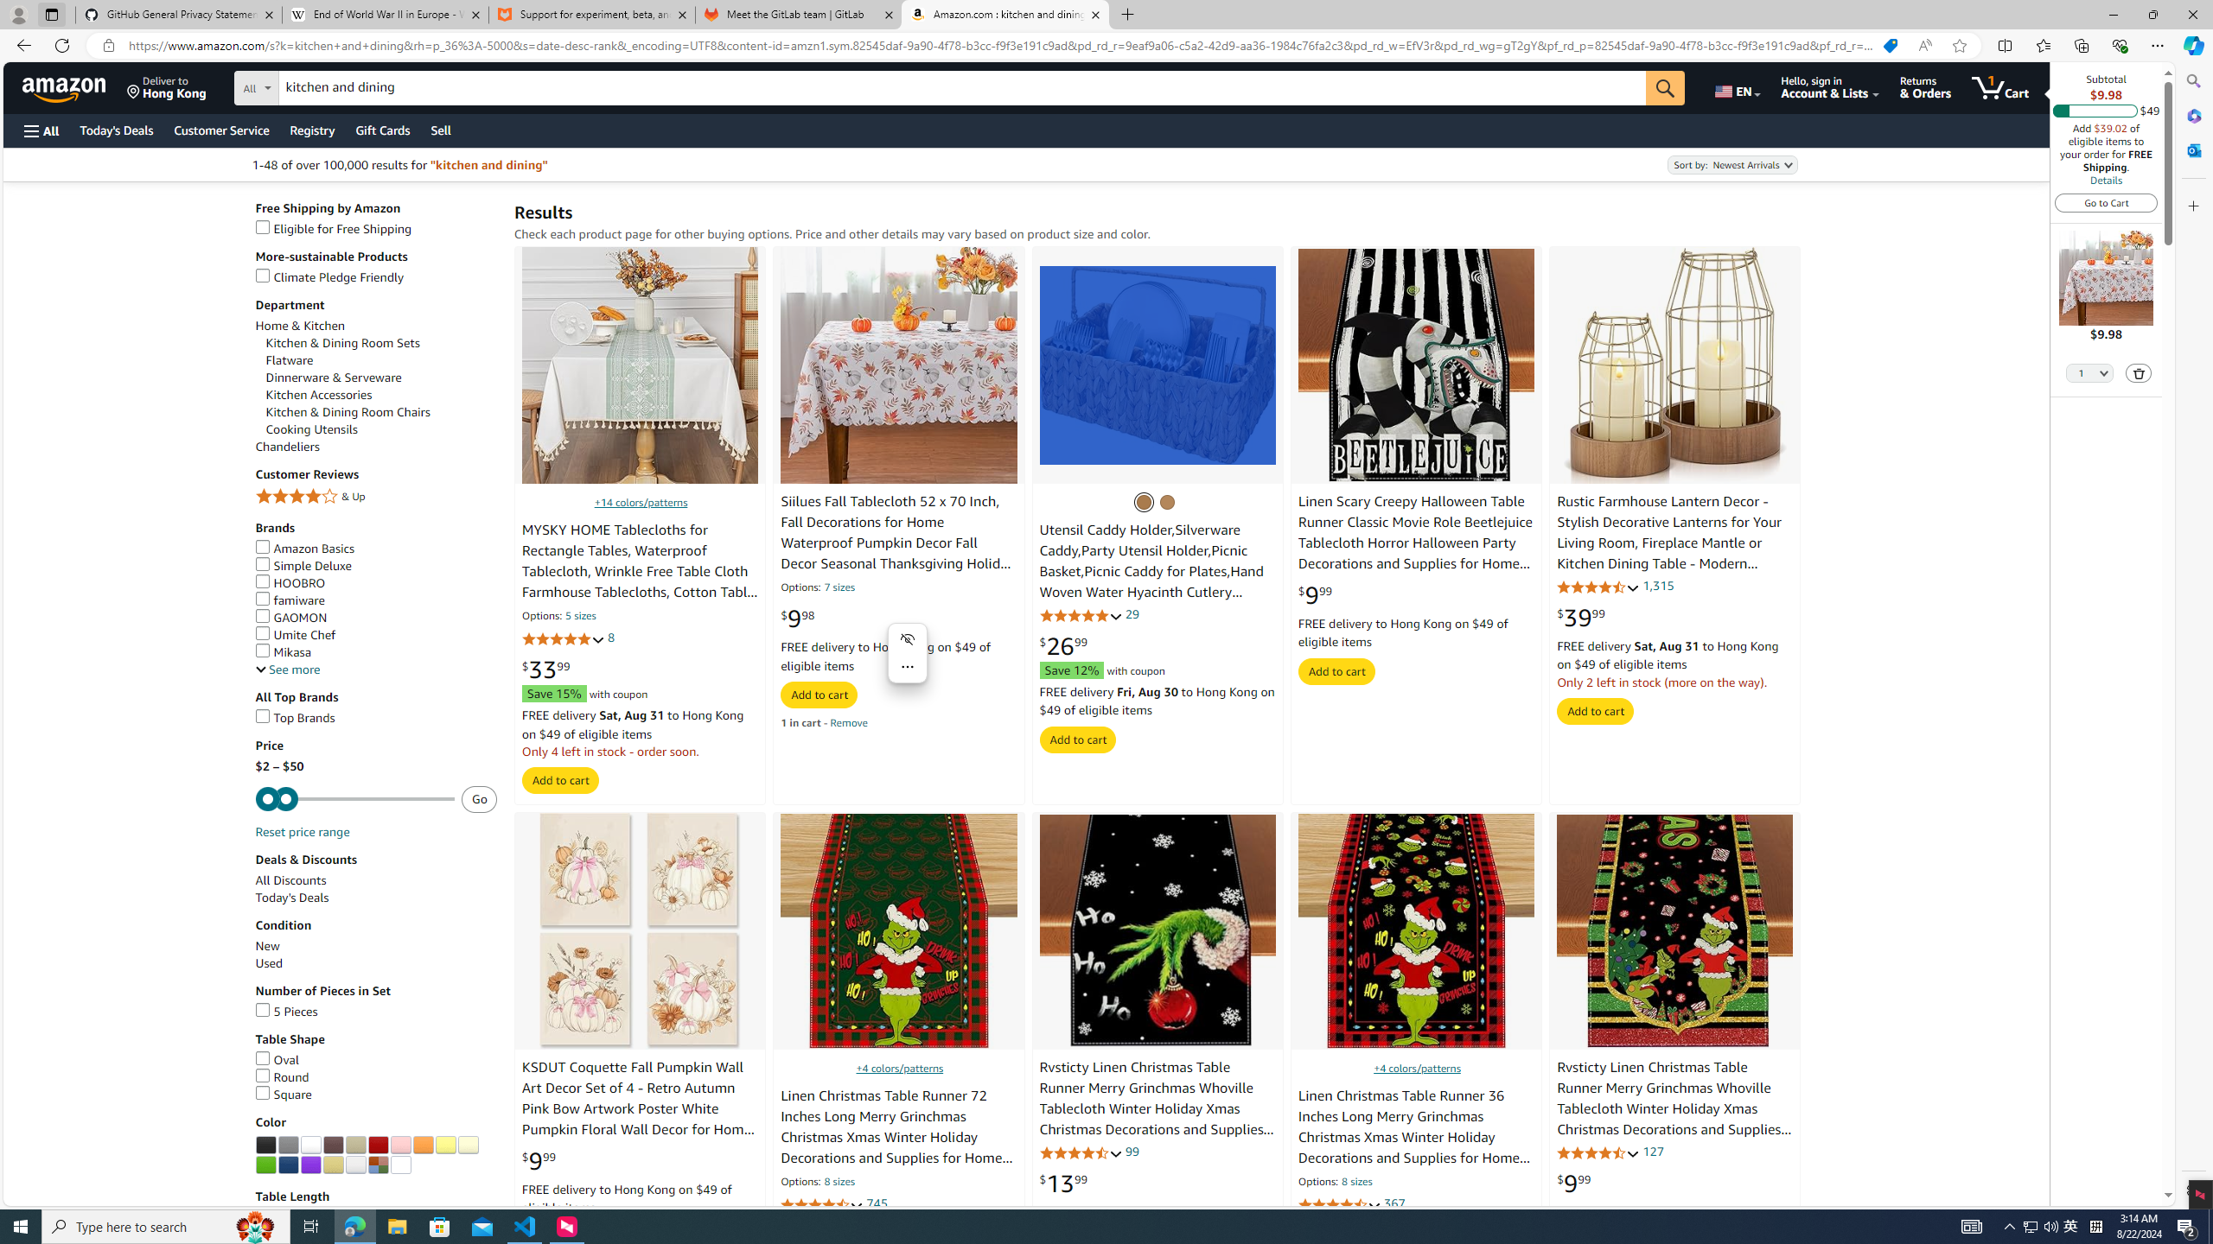 The width and height of the screenshot is (2213, 1244). Describe the element at coordinates (378, 1165) in the screenshot. I see `Multi` at that location.